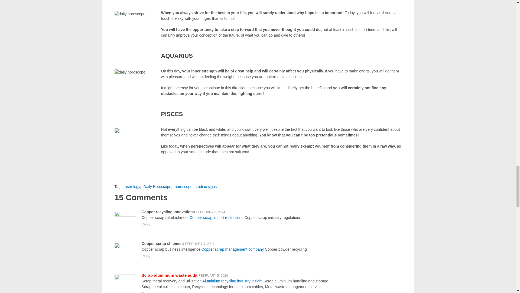  I want to click on zodiac signs, so click(206, 187).